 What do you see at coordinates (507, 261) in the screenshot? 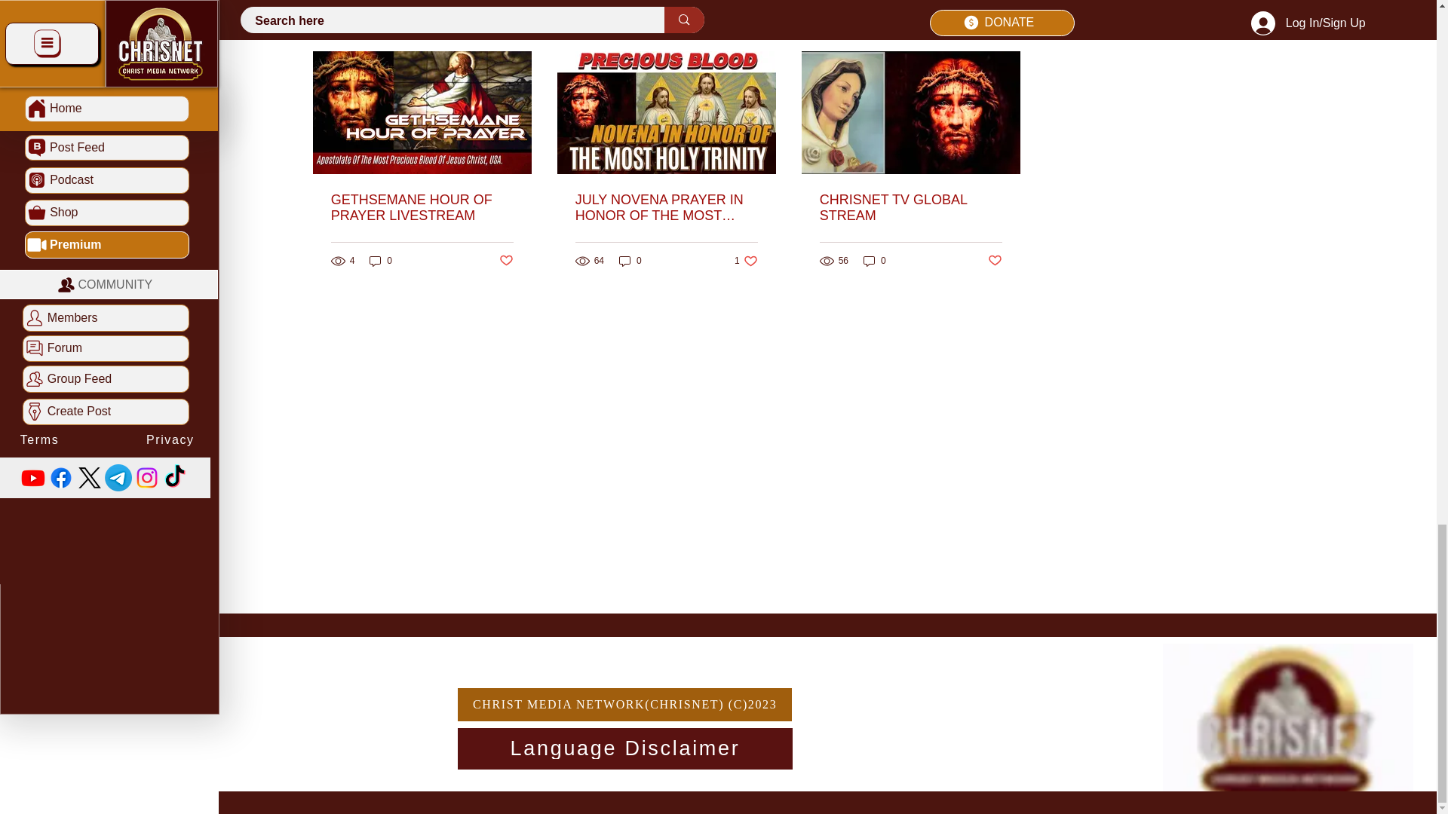
I see `Post not marked as liked` at bounding box center [507, 261].